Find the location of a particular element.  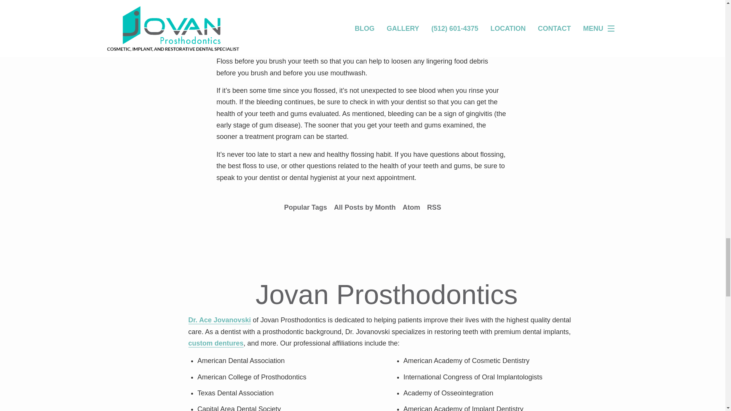

Dr. Ace Jovanovski is located at coordinates (219, 320).